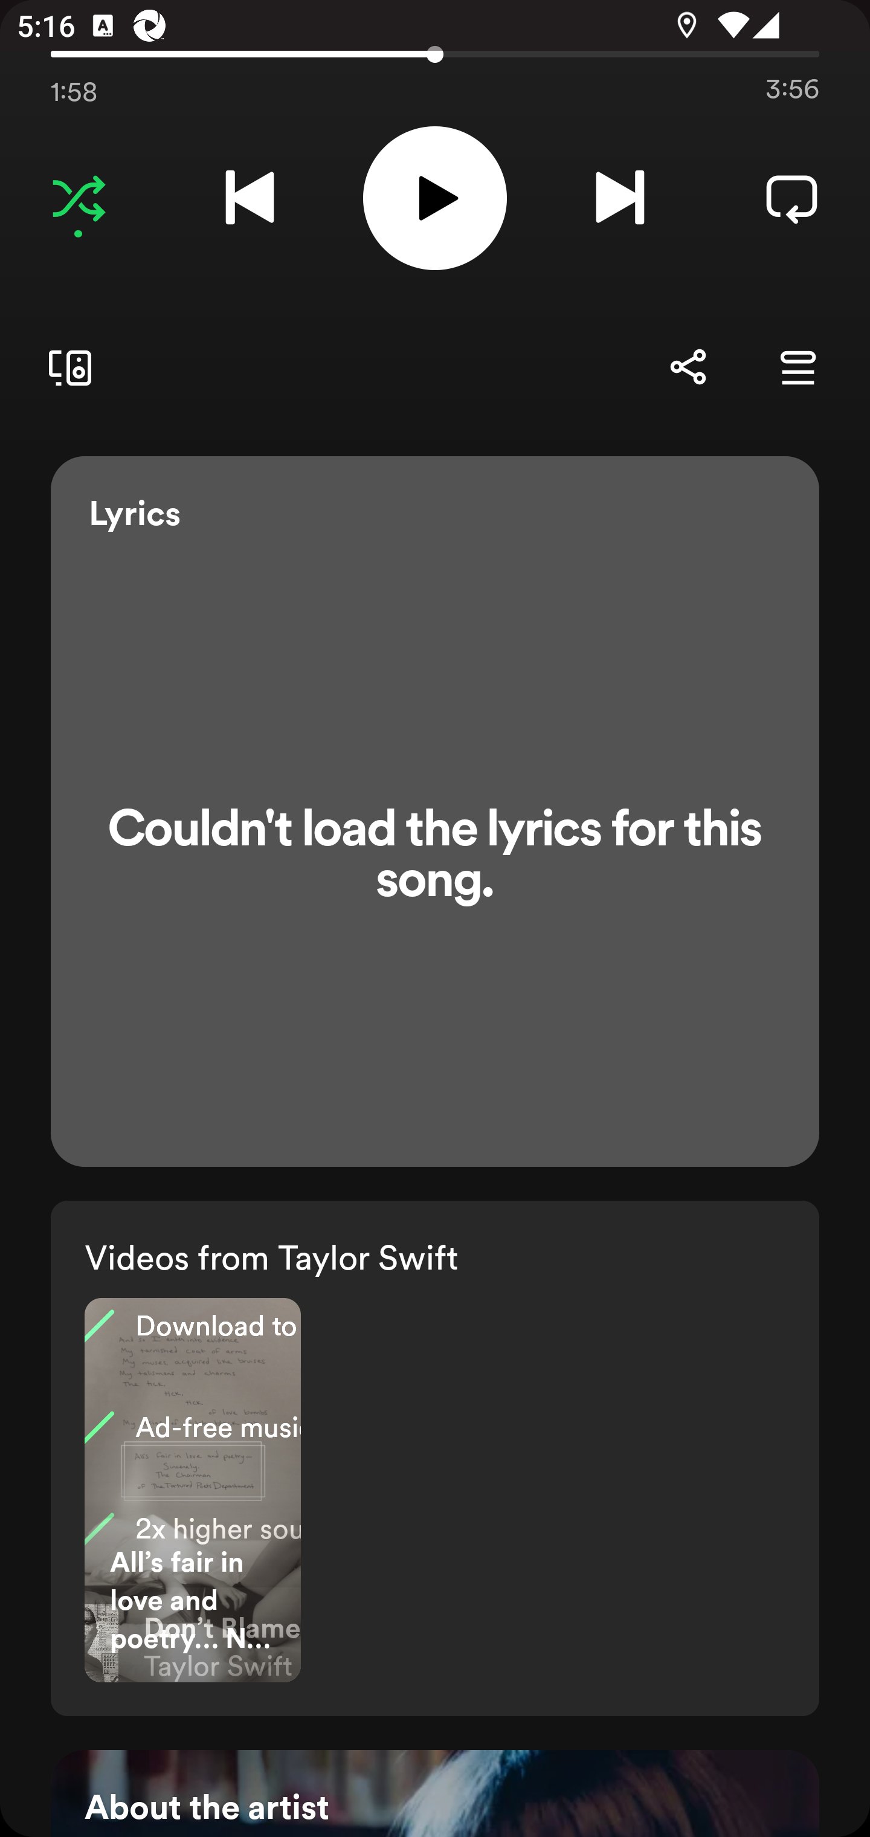 This screenshot has width=870, height=1837. I want to click on 118000.0 Use volume keys to adjust, so click(435, 50).